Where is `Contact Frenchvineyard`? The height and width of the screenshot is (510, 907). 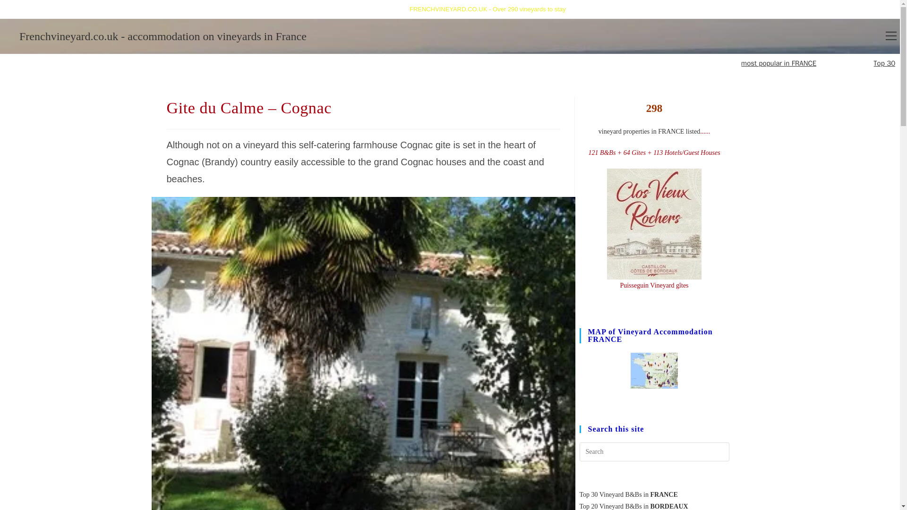 Contact Frenchvineyard is located at coordinates (288, 9).